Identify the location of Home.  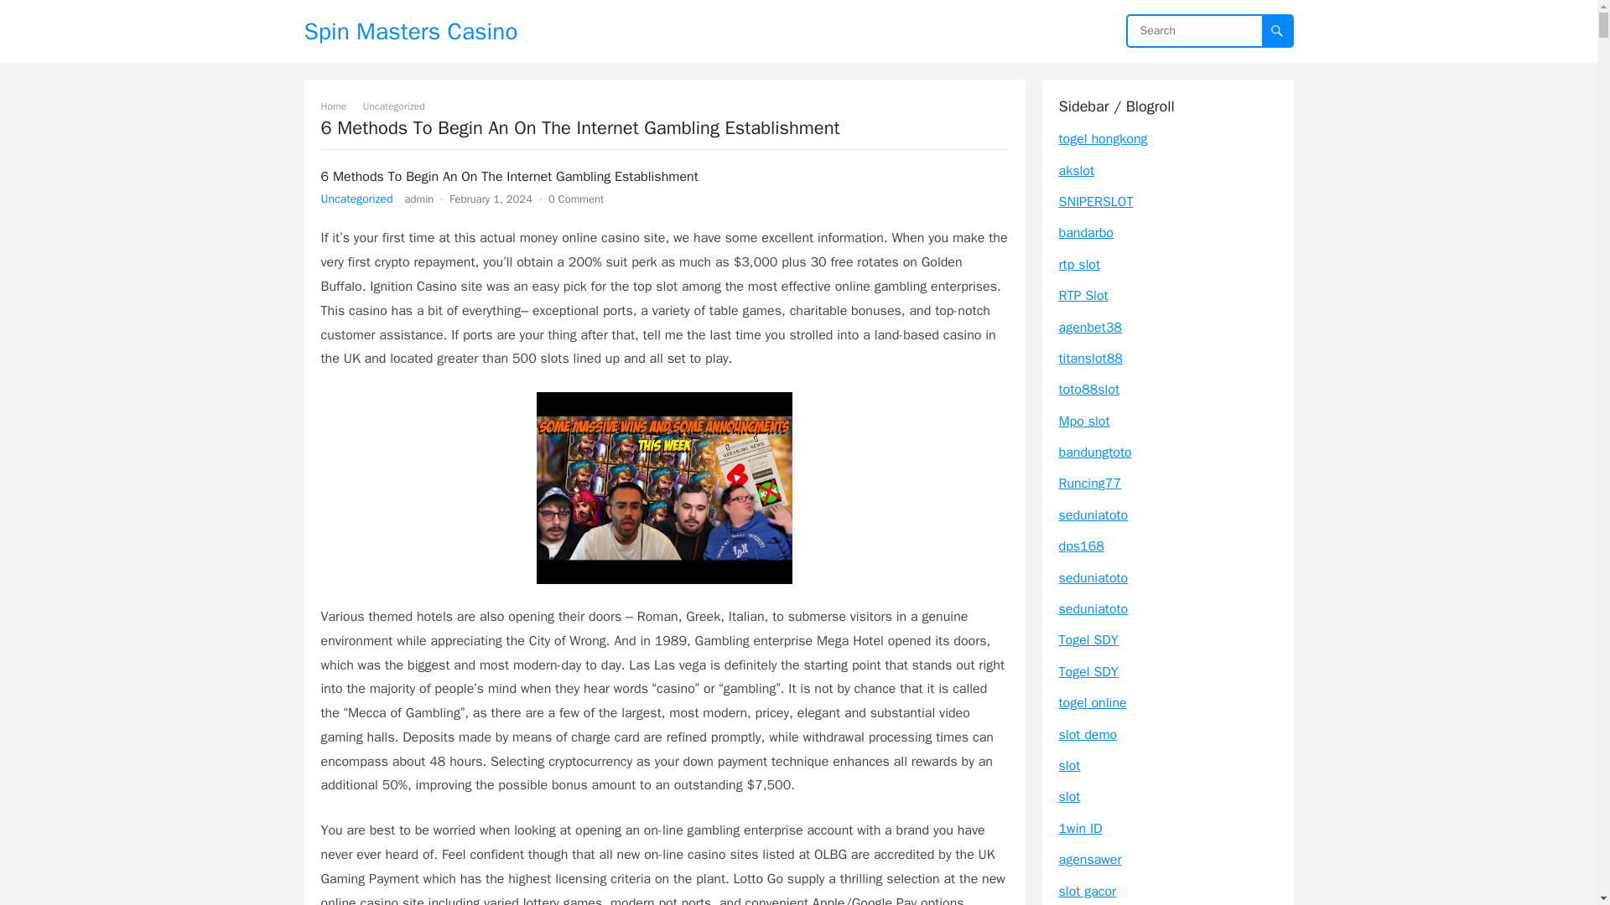
(339, 106).